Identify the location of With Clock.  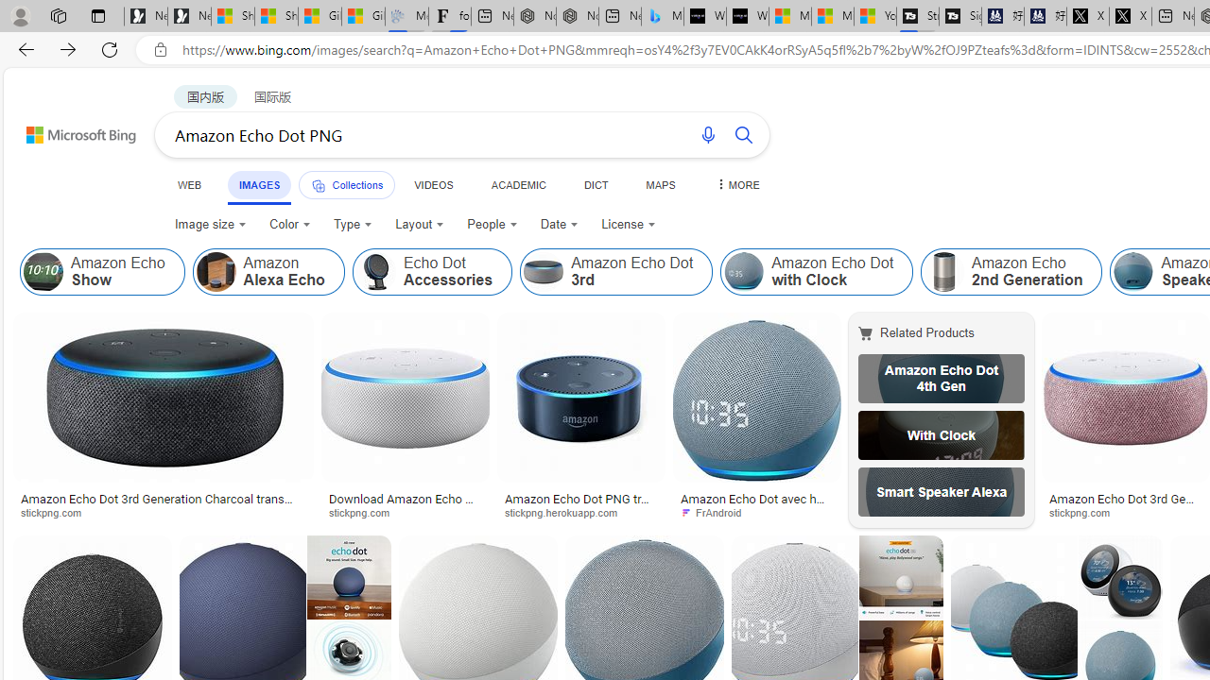
(942, 434).